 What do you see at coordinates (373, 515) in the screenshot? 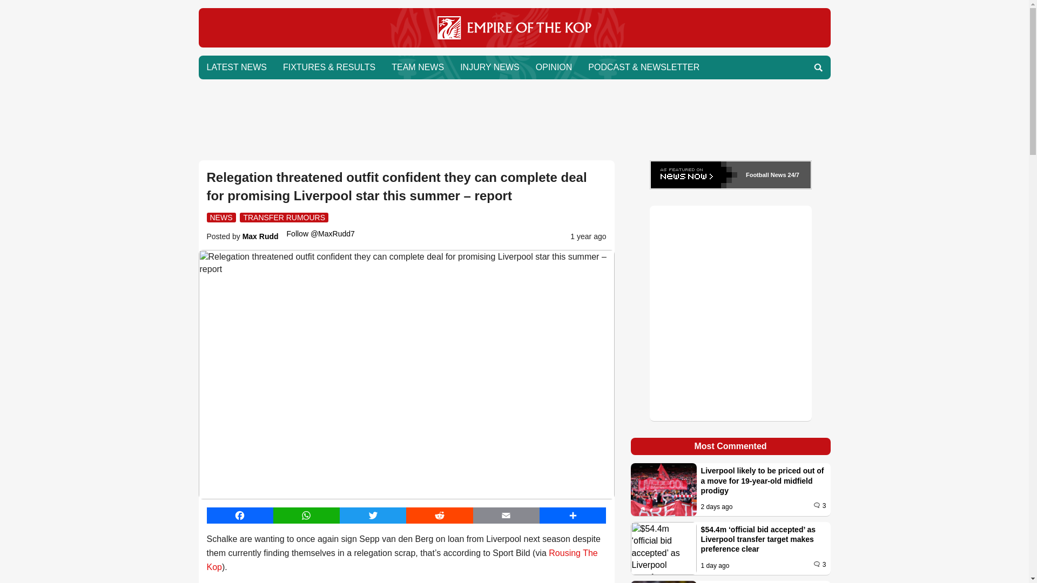
I see `Twitter` at bounding box center [373, 515].